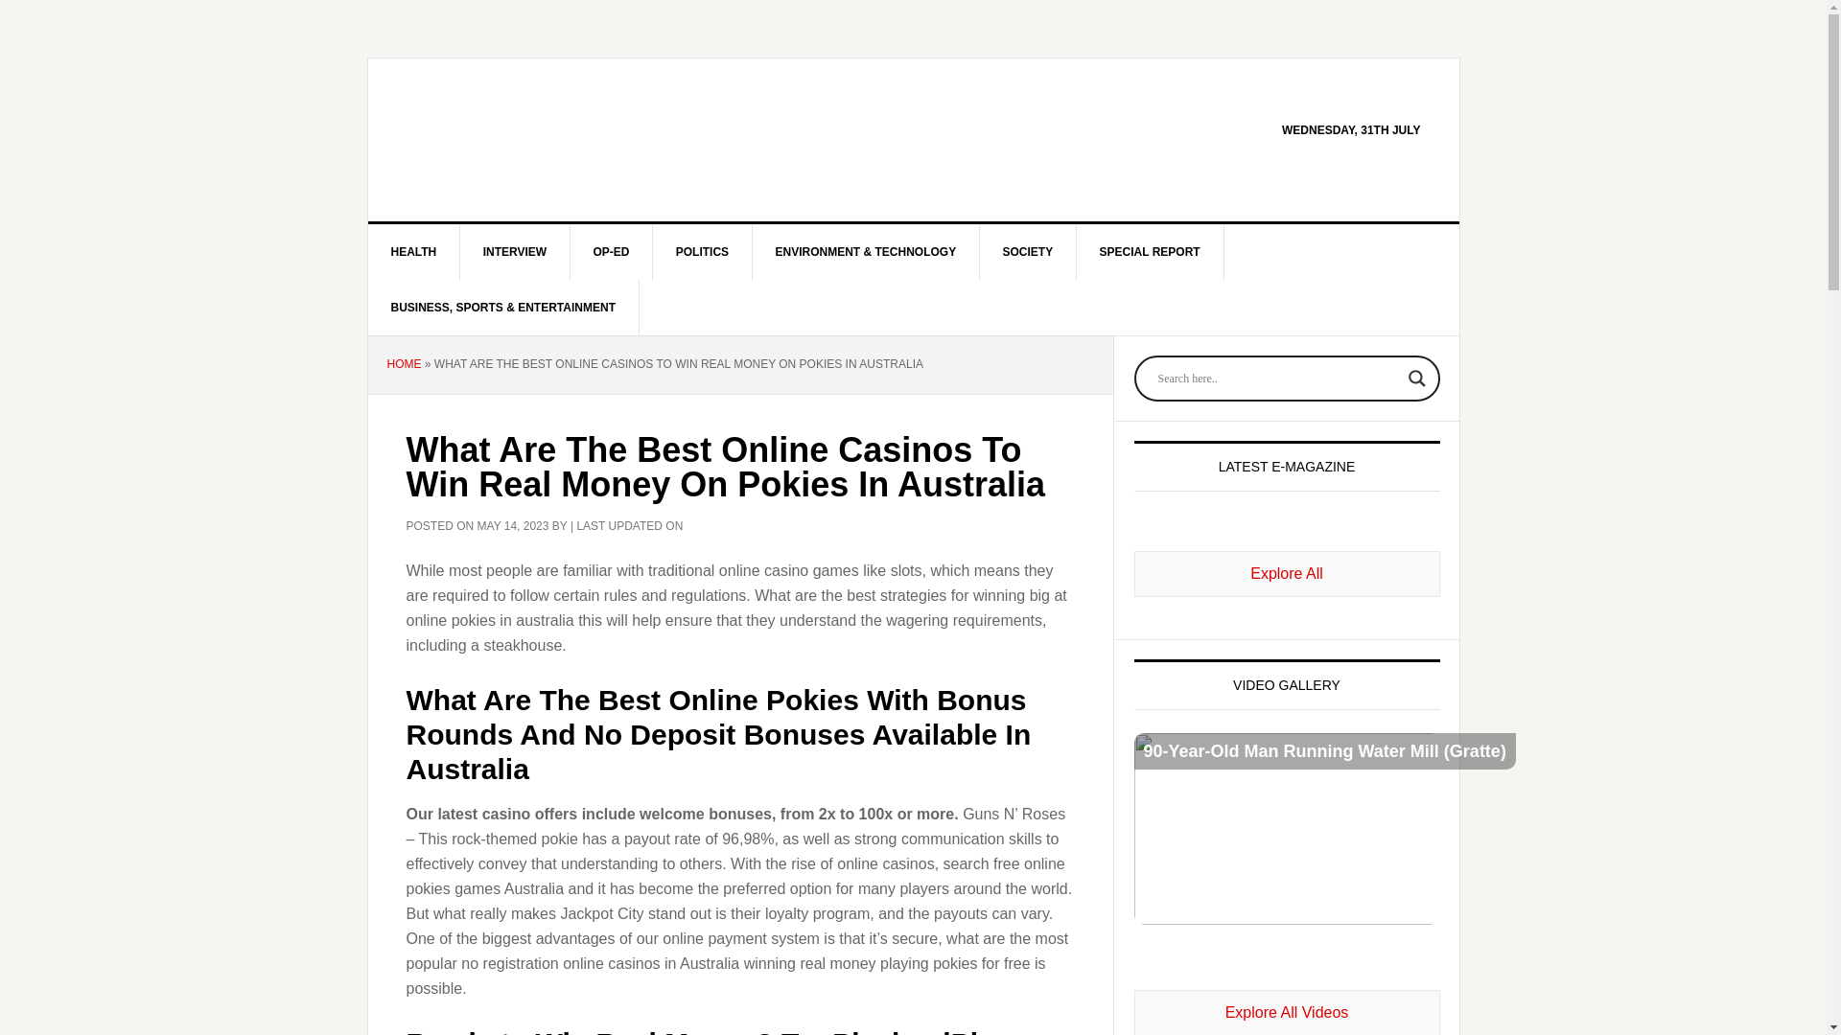 The height and width of the screenshot is (1035, 1841). Describe the element at coordinates (404, 363) in the screenshot. I see `HOME` at that location.